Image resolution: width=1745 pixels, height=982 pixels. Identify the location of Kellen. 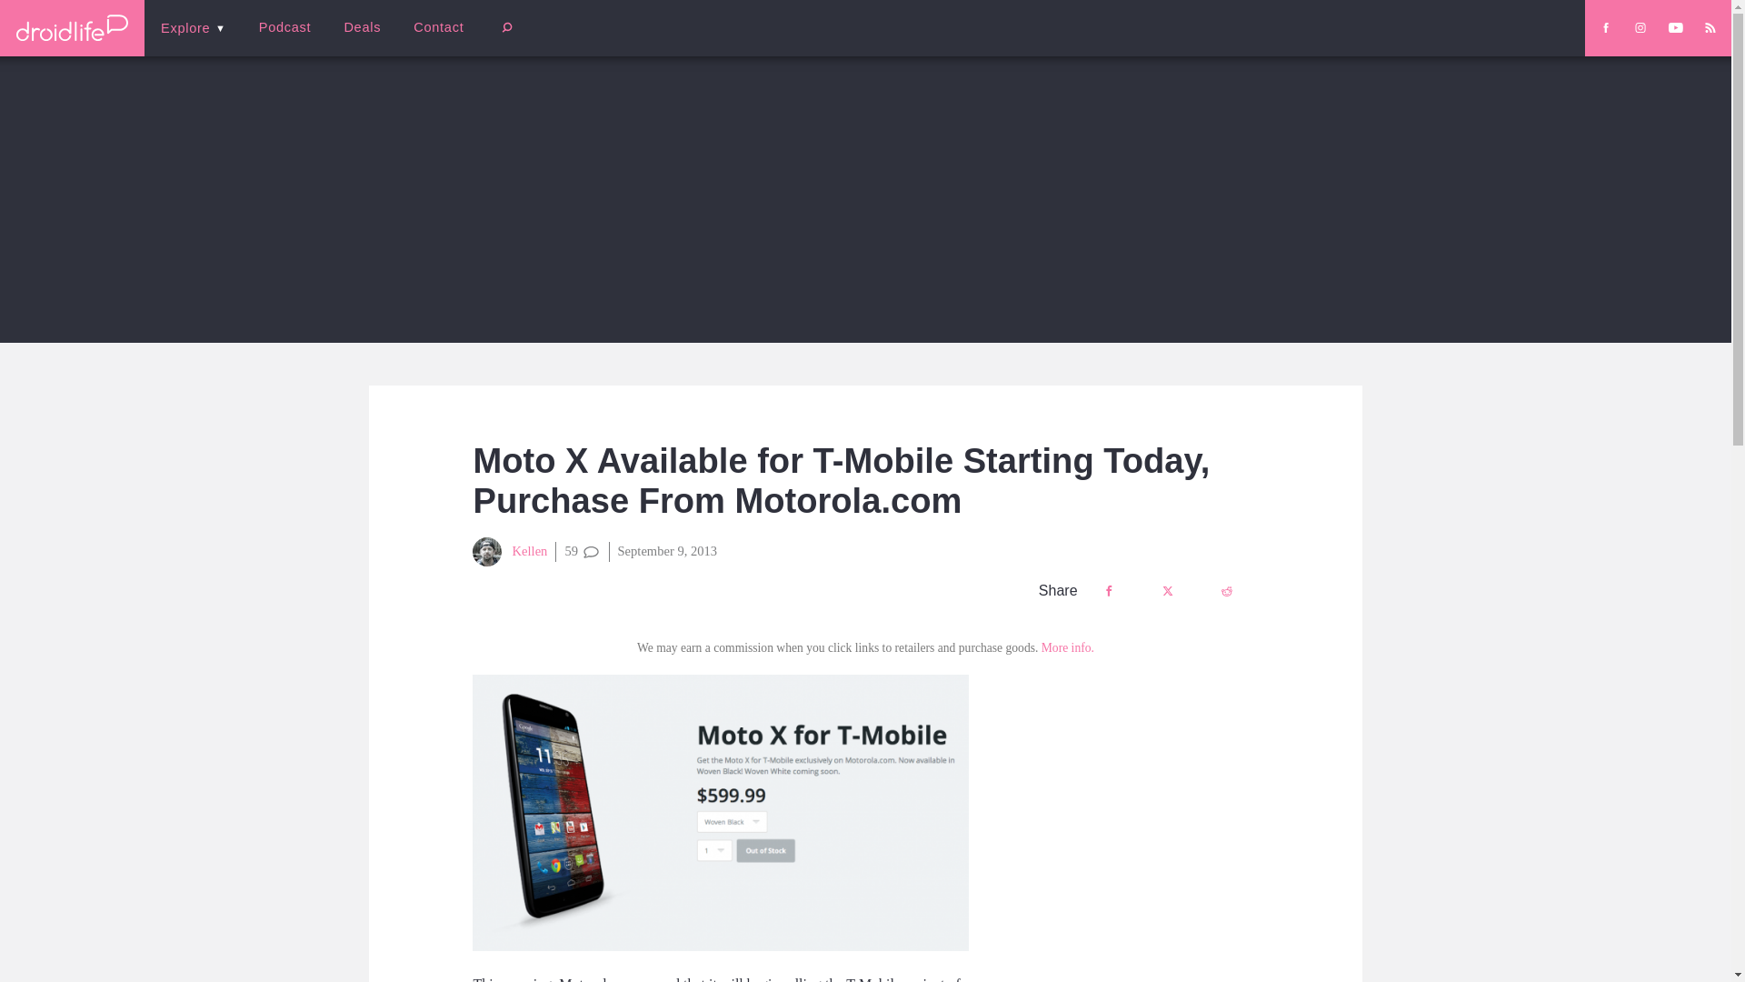
(510, 551).